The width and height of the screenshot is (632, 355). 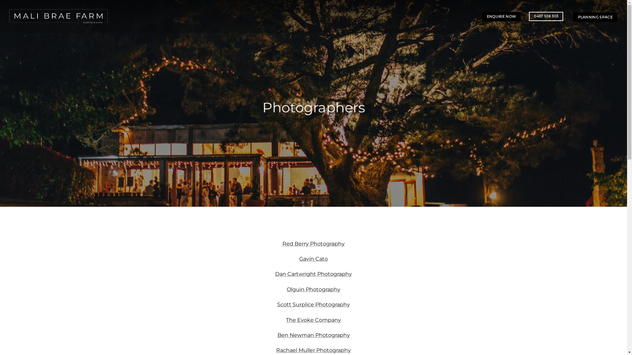 What do you see at coordinates (313, 259) in the screenshot?
I see `Gavin Cato` at bounding box center [313, 259].